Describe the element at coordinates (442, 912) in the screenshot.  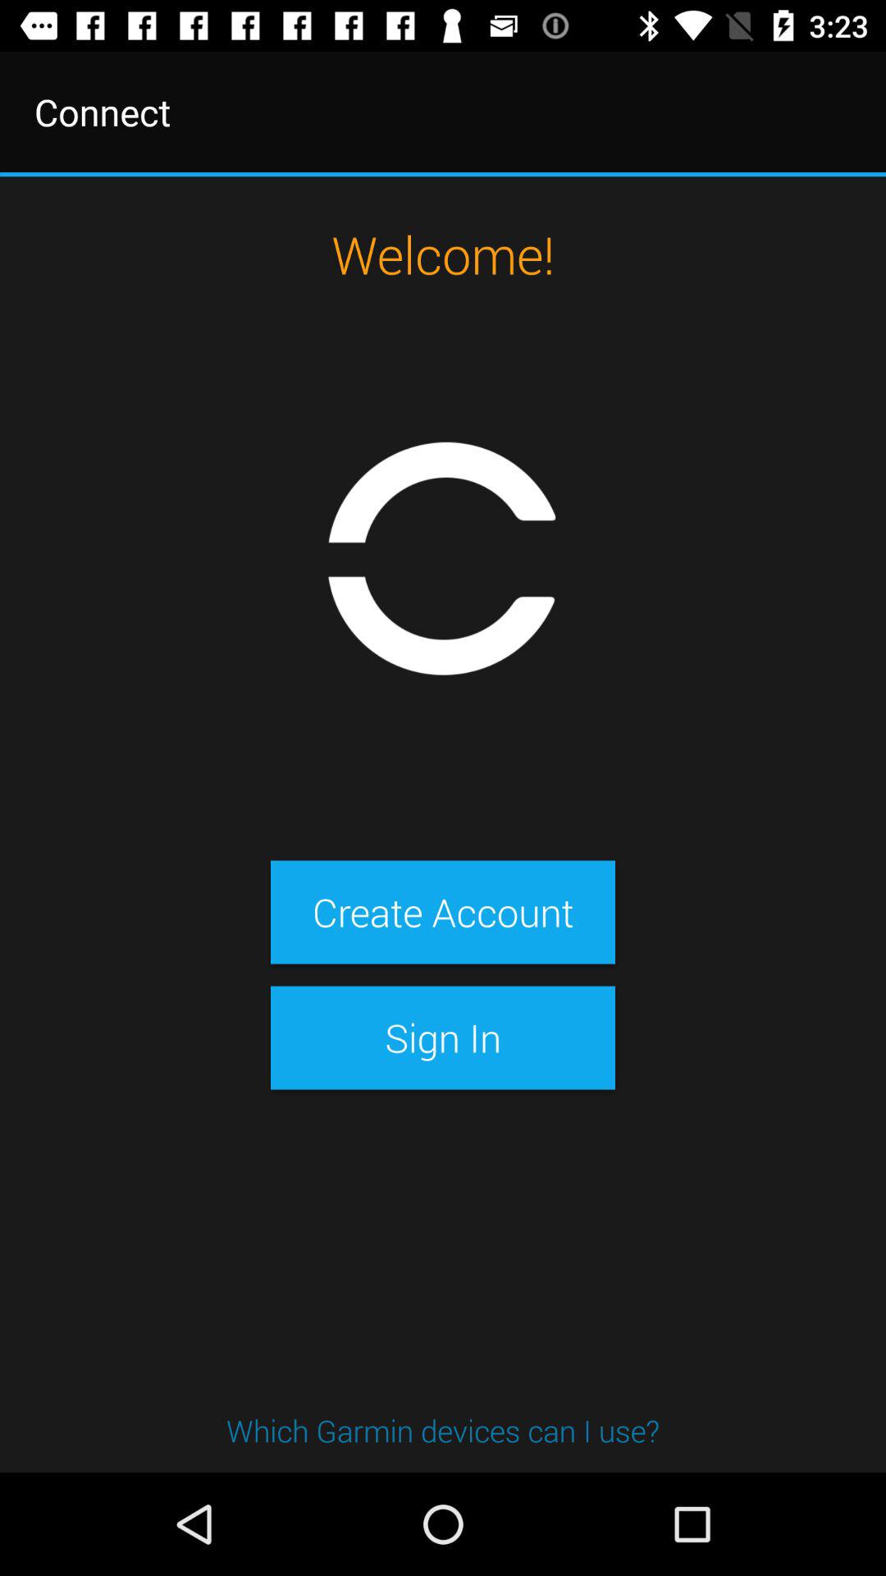
I see `turn off the item above sign in item` at that location.